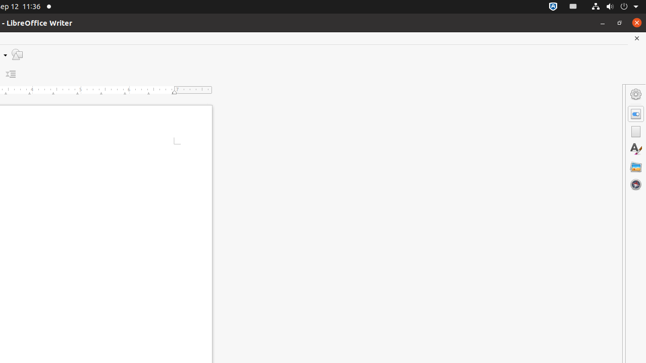  What do you see at coordinates (636, 167) in the screenshot?
I see `Gallery` at bounding box center [636, 167].